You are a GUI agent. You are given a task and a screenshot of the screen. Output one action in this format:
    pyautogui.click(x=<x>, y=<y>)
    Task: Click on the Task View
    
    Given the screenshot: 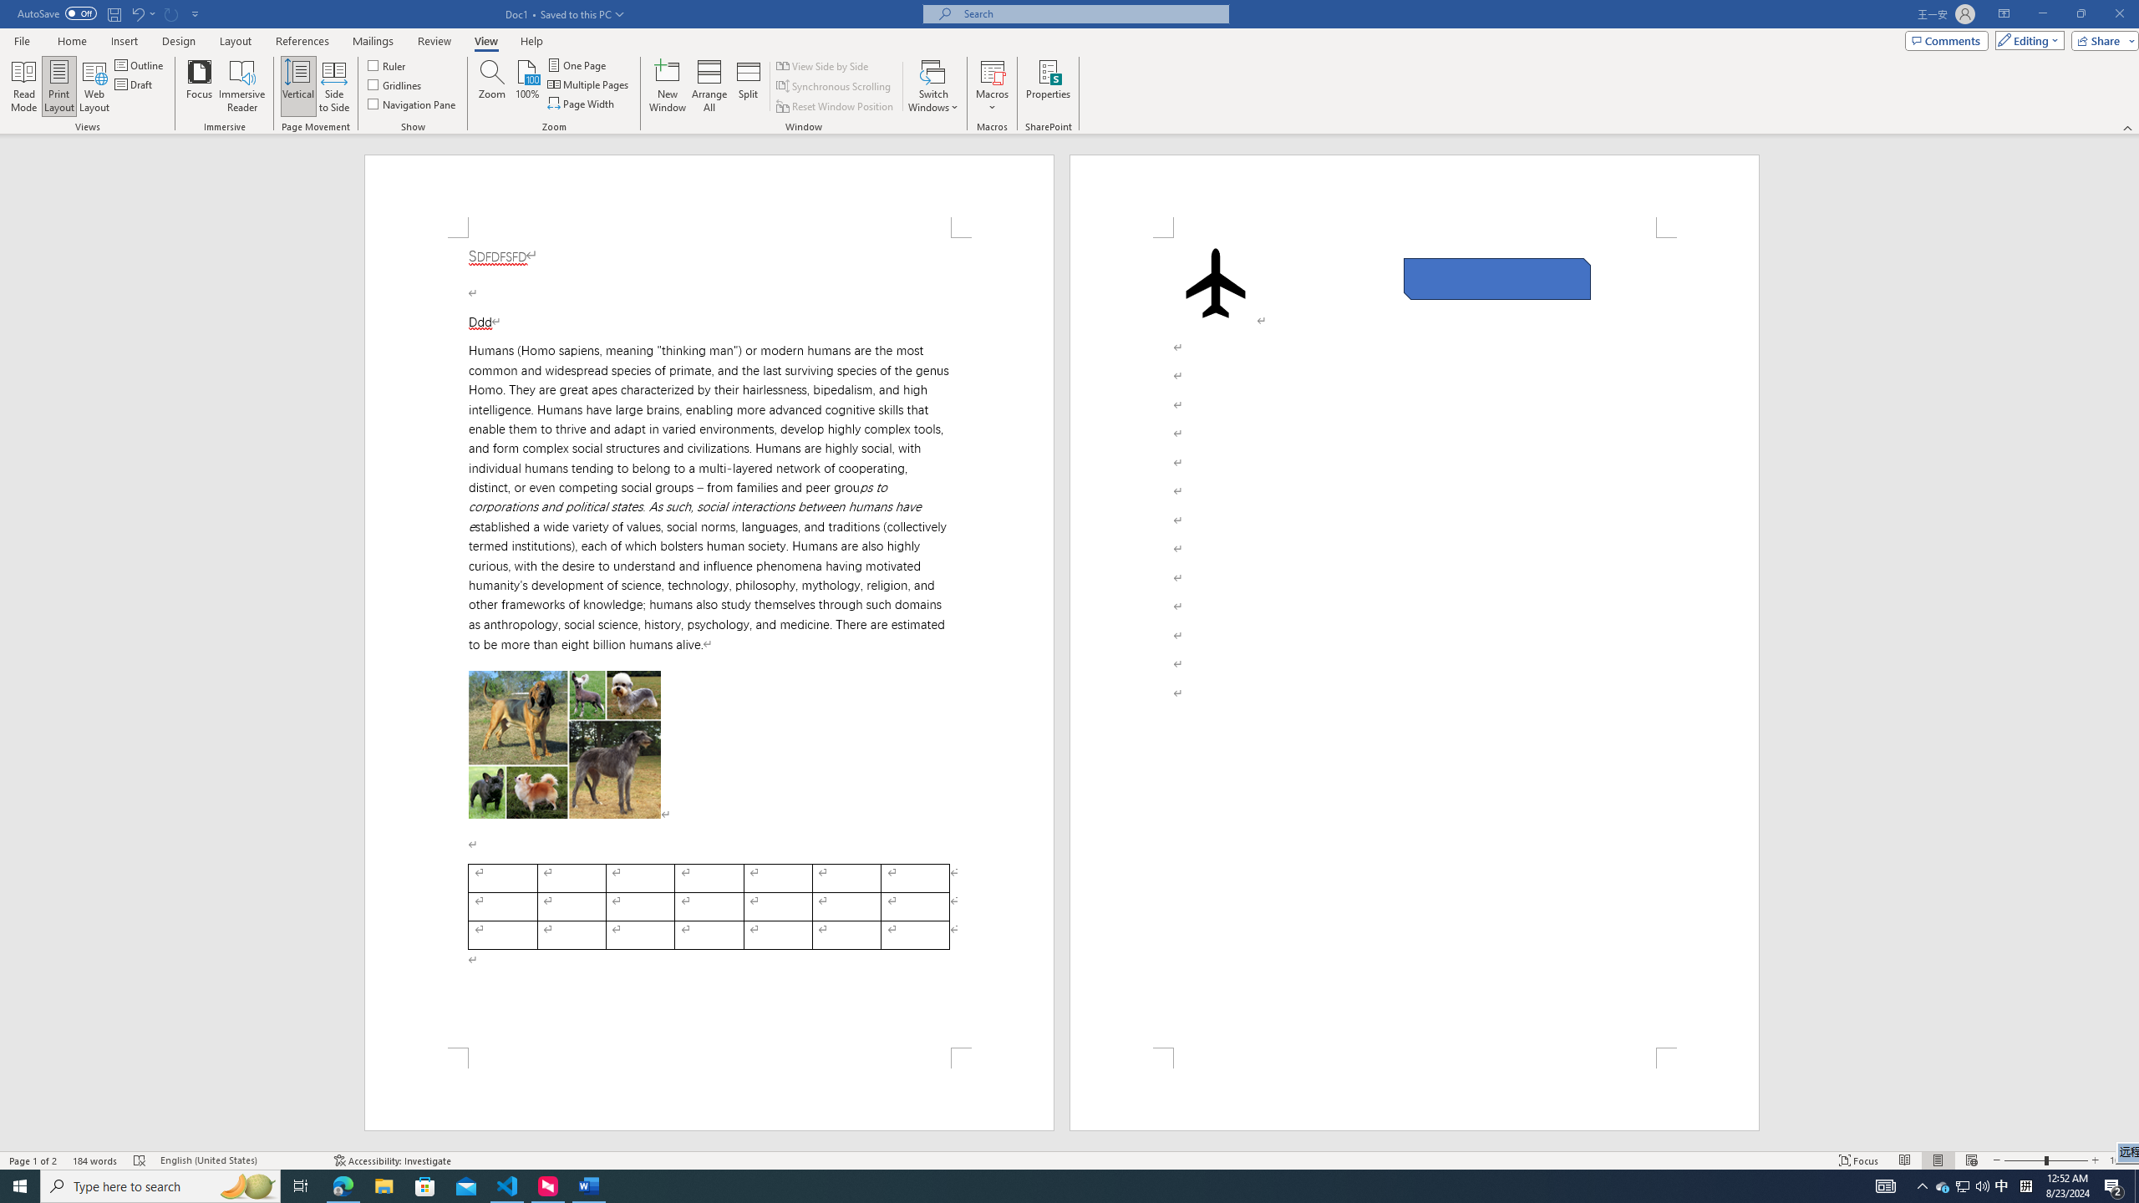 What is the action you would take?
    pyautogui.click(x=301, y=1186)
    